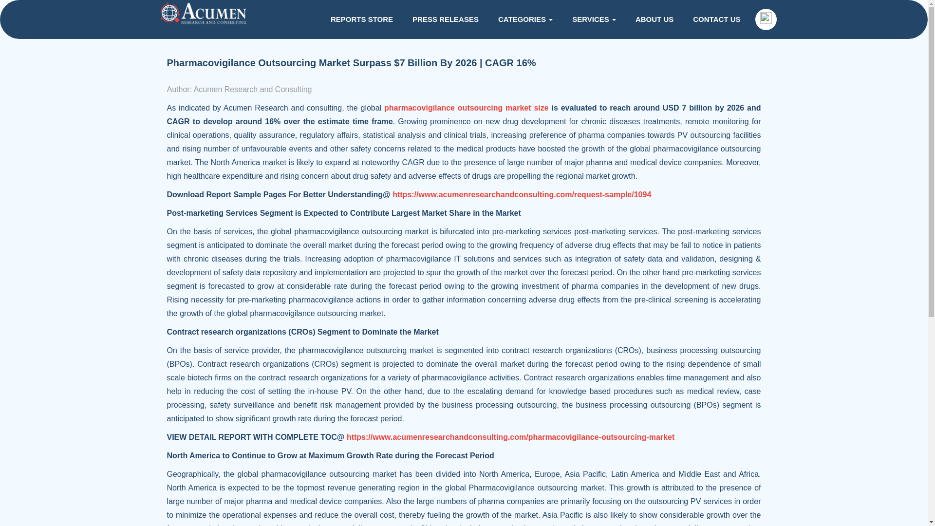  What do you see at coordinates (467, 108) in the screenshot?
I see `pharmacovigilance outsourcing market size` at bounding box center [467, 108].